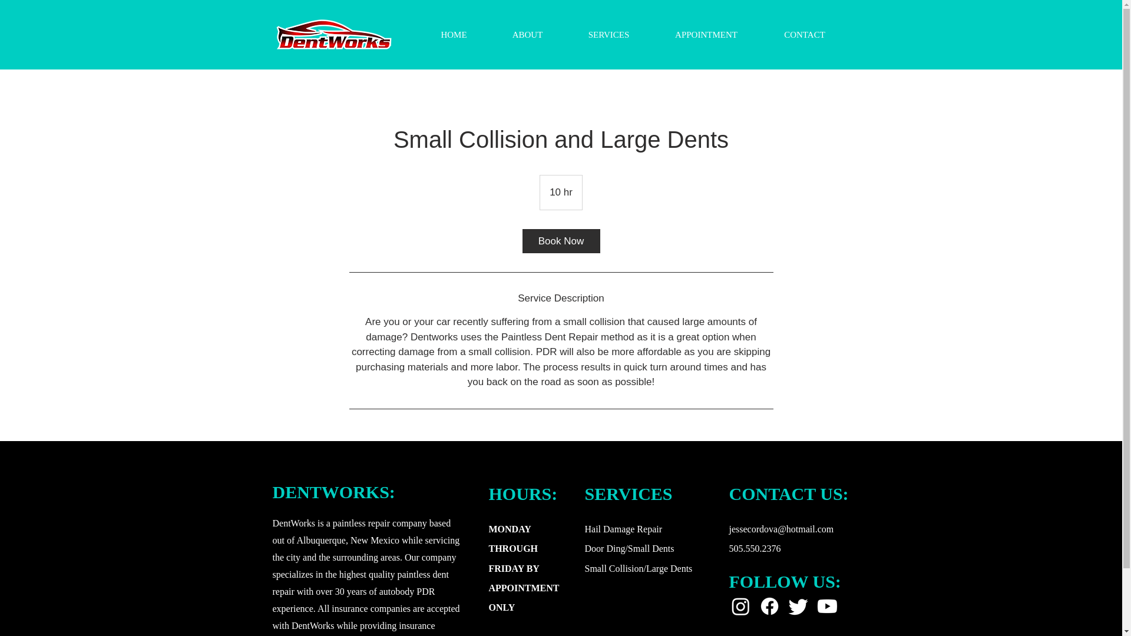 This screenshot has width=1131, height=636. What do you see at coordinates (454, 35) in the screenshot?
I see `HOME` at bounding box center [454, 35].